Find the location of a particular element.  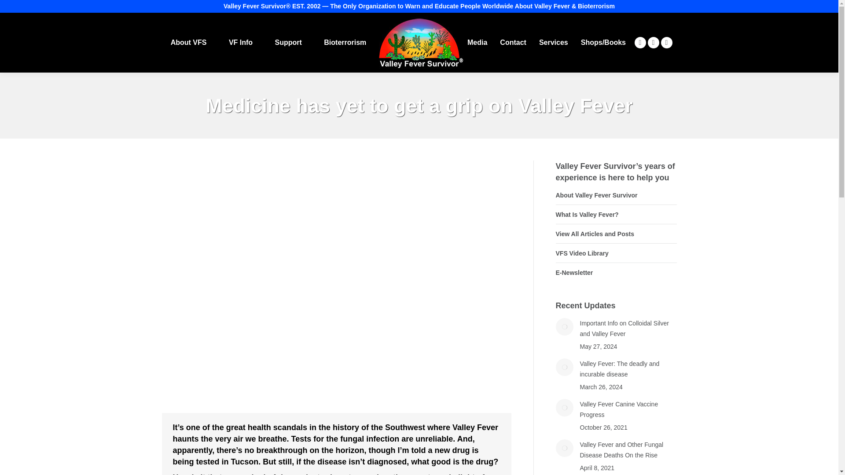

Facebook page opens in new window is located at coordinates (640, 43).